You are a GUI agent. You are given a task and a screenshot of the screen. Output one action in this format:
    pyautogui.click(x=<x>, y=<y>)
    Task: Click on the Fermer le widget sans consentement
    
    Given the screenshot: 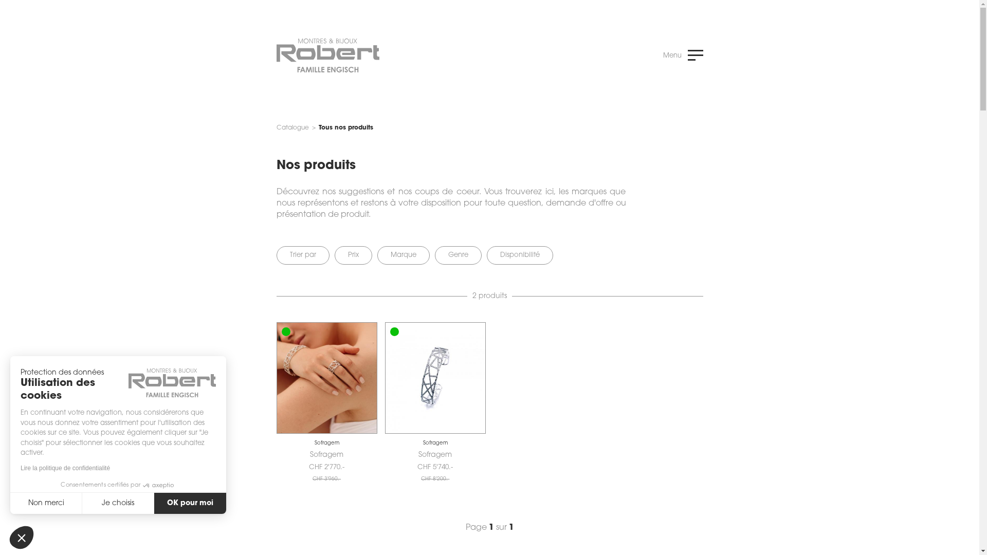 What is the action you would take?
    pyautogui.click(x=22, y=538)
    